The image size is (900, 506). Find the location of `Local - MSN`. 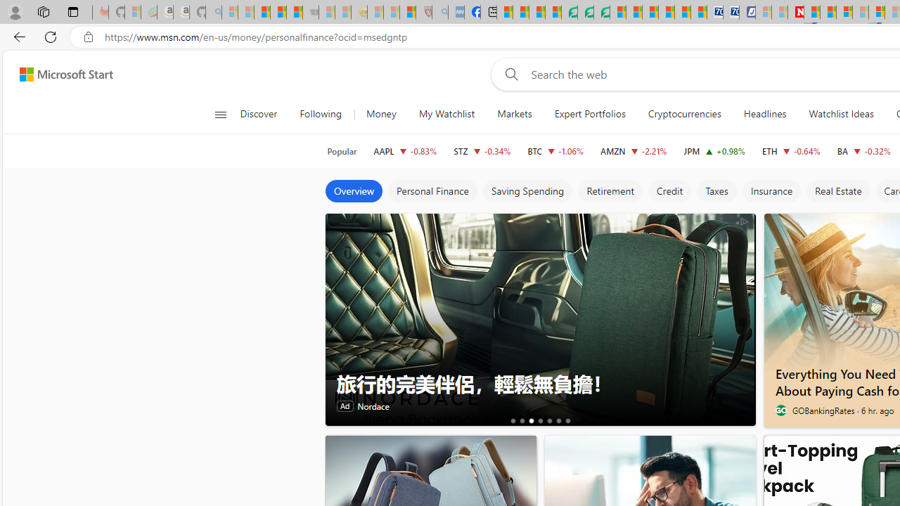

Local - MSN is located at coordinates (408, 13).